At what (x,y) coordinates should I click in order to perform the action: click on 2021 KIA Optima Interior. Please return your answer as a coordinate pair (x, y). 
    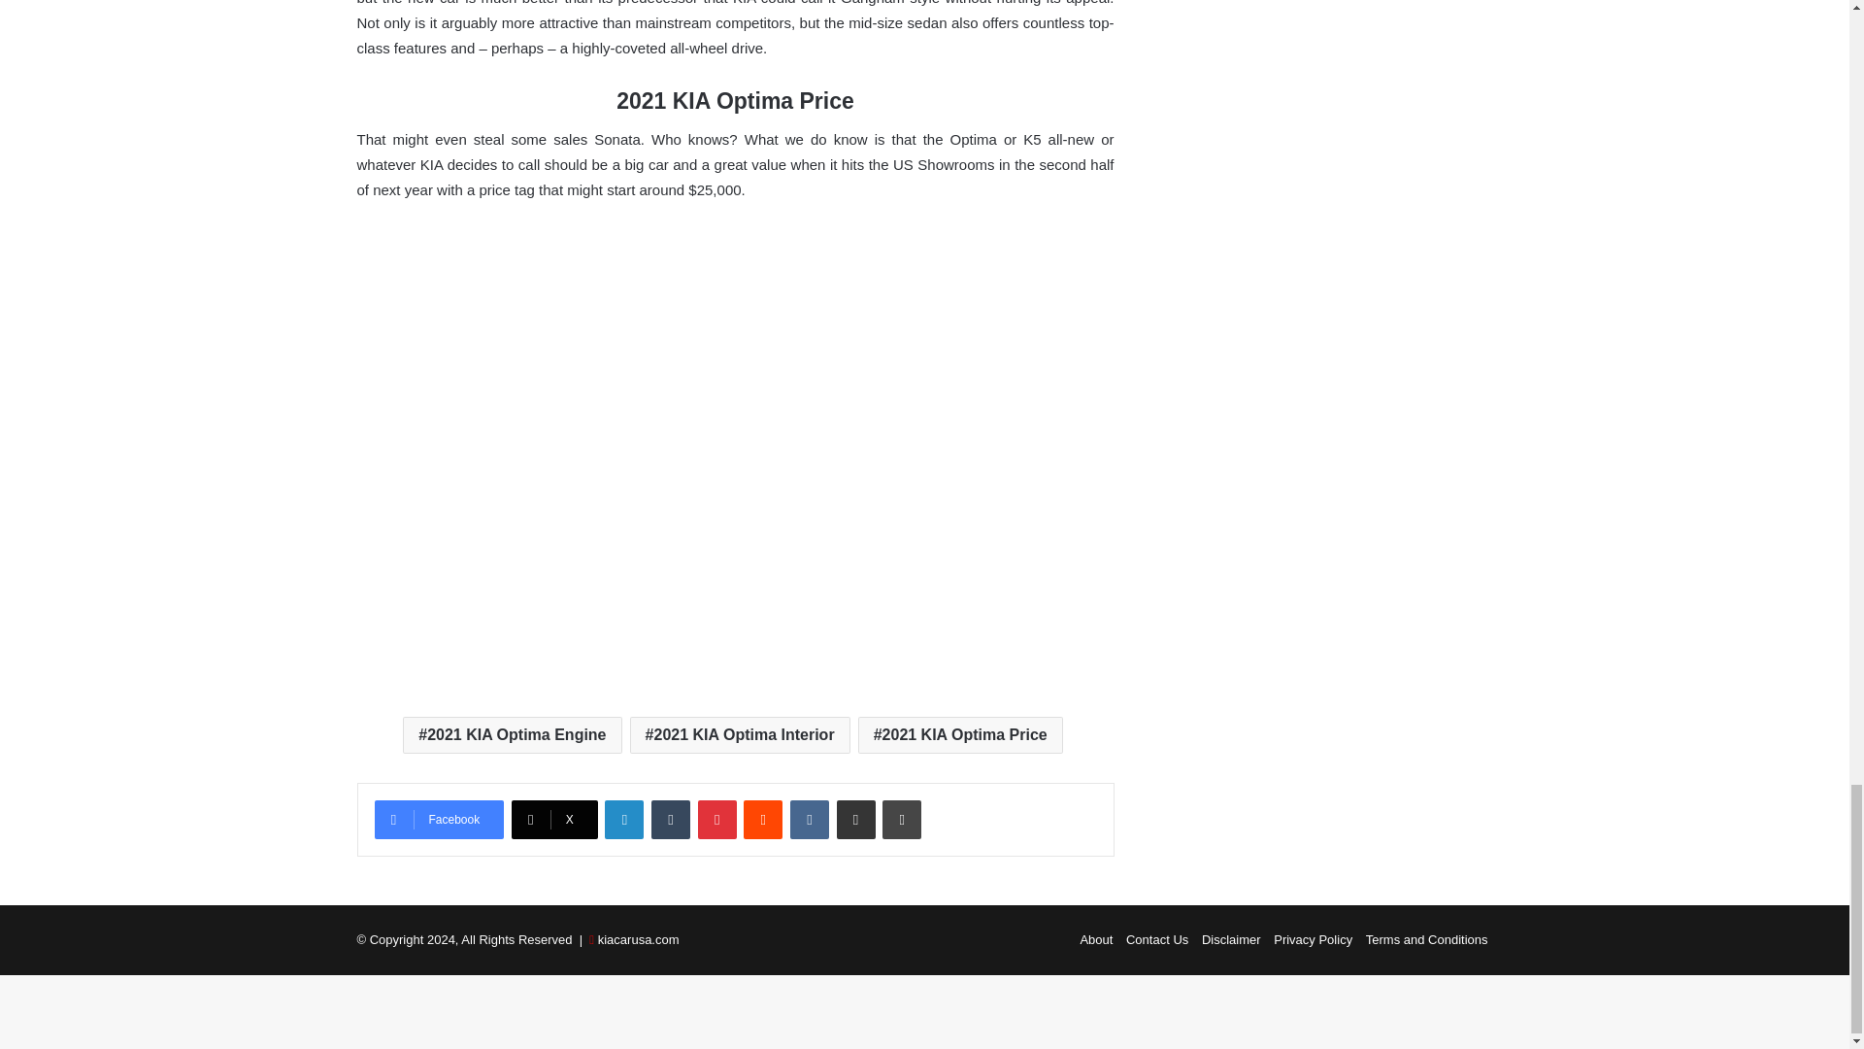
    Looking at the image, I should click on (740, 734).